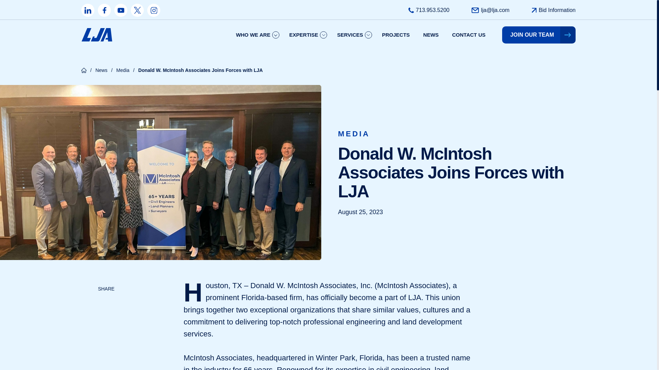 This screenshot has height=370, width=659. Describe the element at coordinates (123, 70) in the screenshot. I see `Go to the Media category archives.` at that location.